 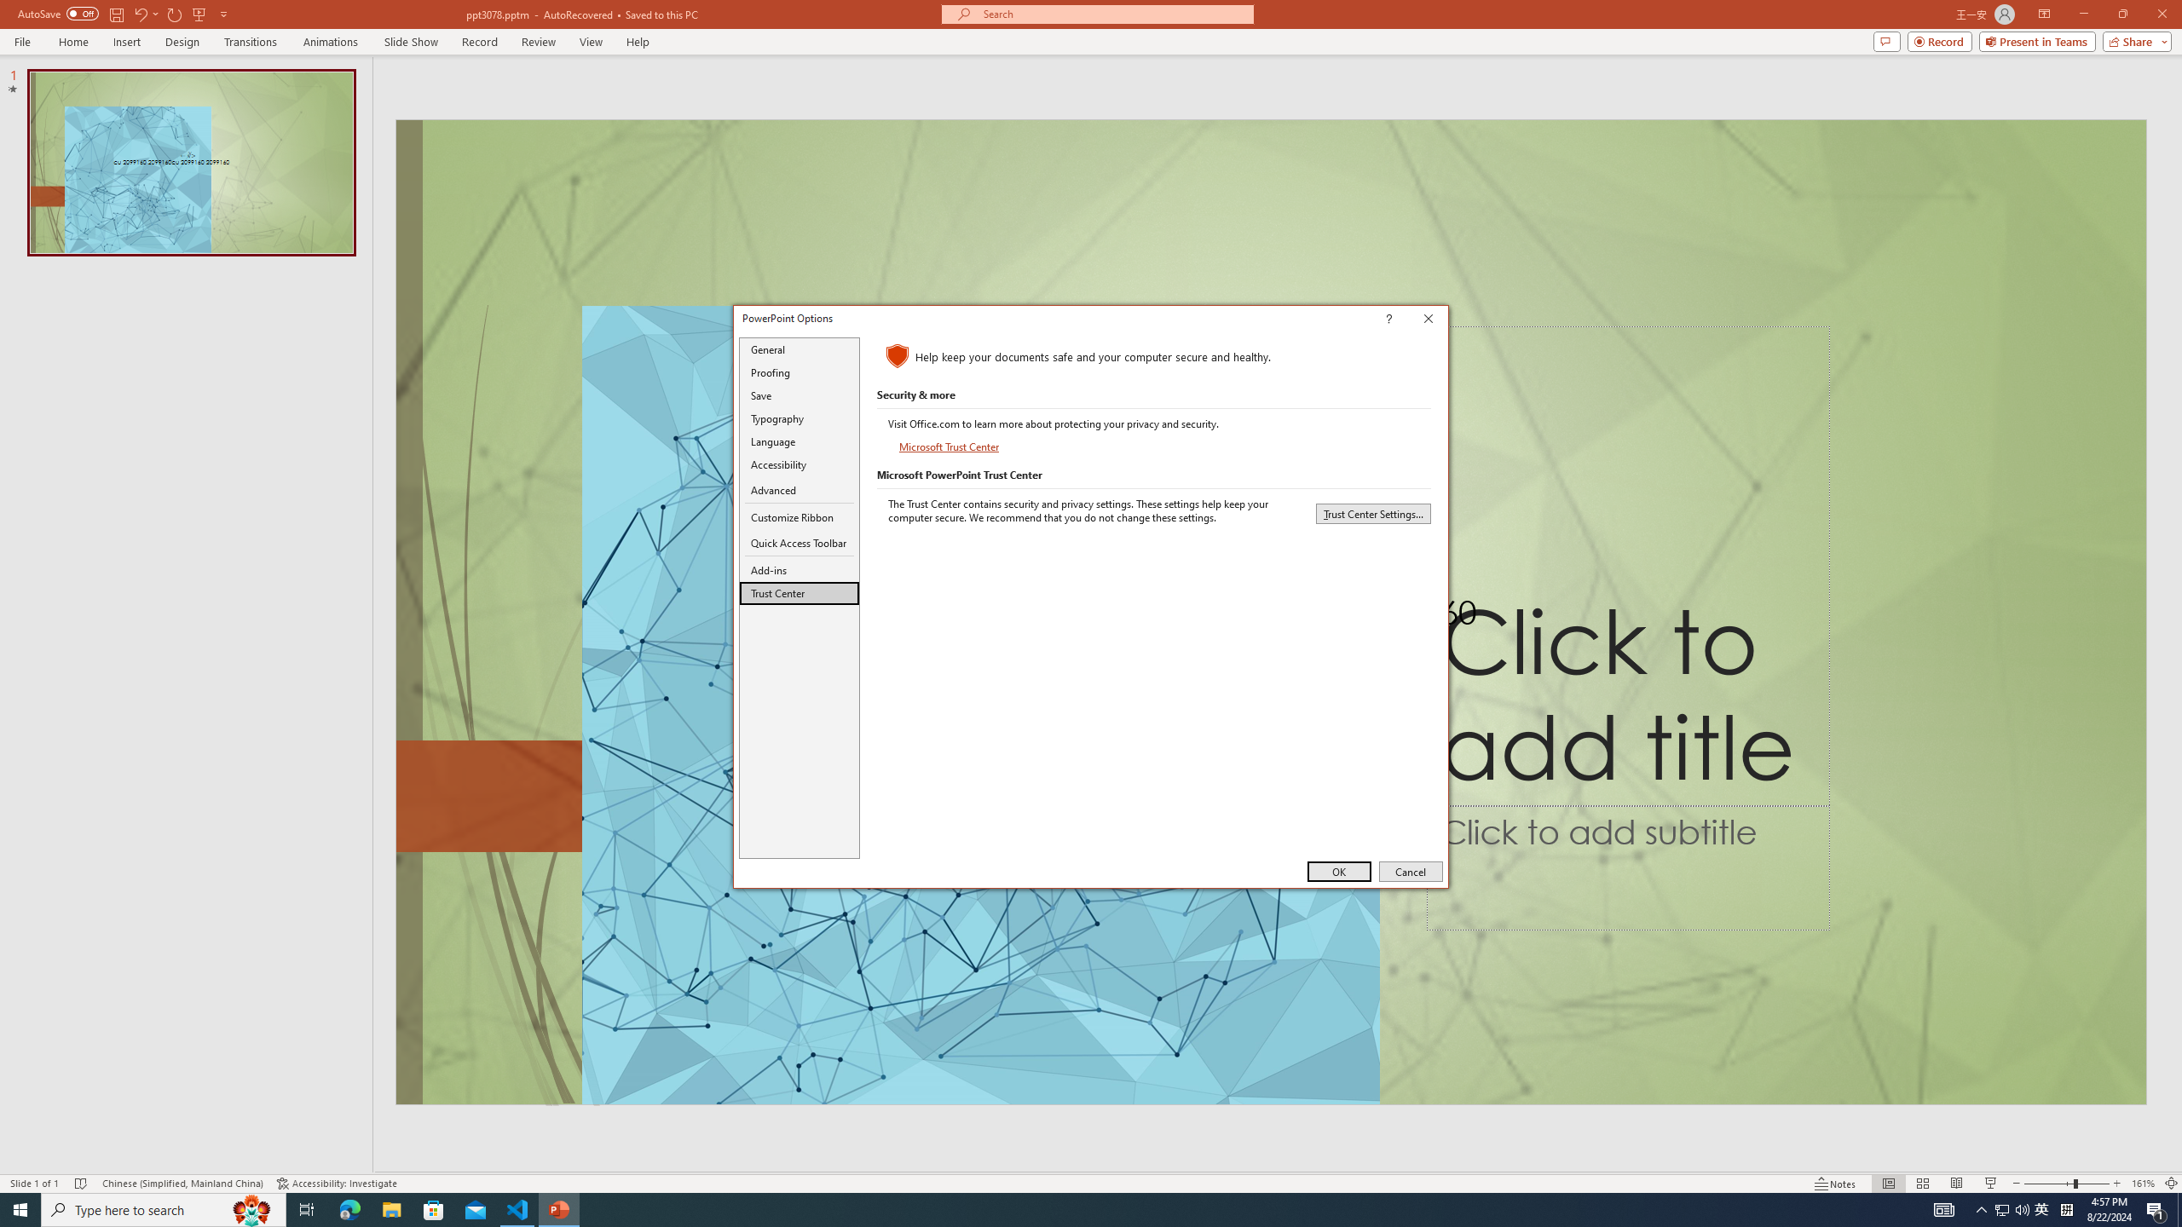 What do you see at coordinates (2156, 1210) in the screenshot?
I see `Action Center, 1 new notification` at bounding box center [2156, 1210].